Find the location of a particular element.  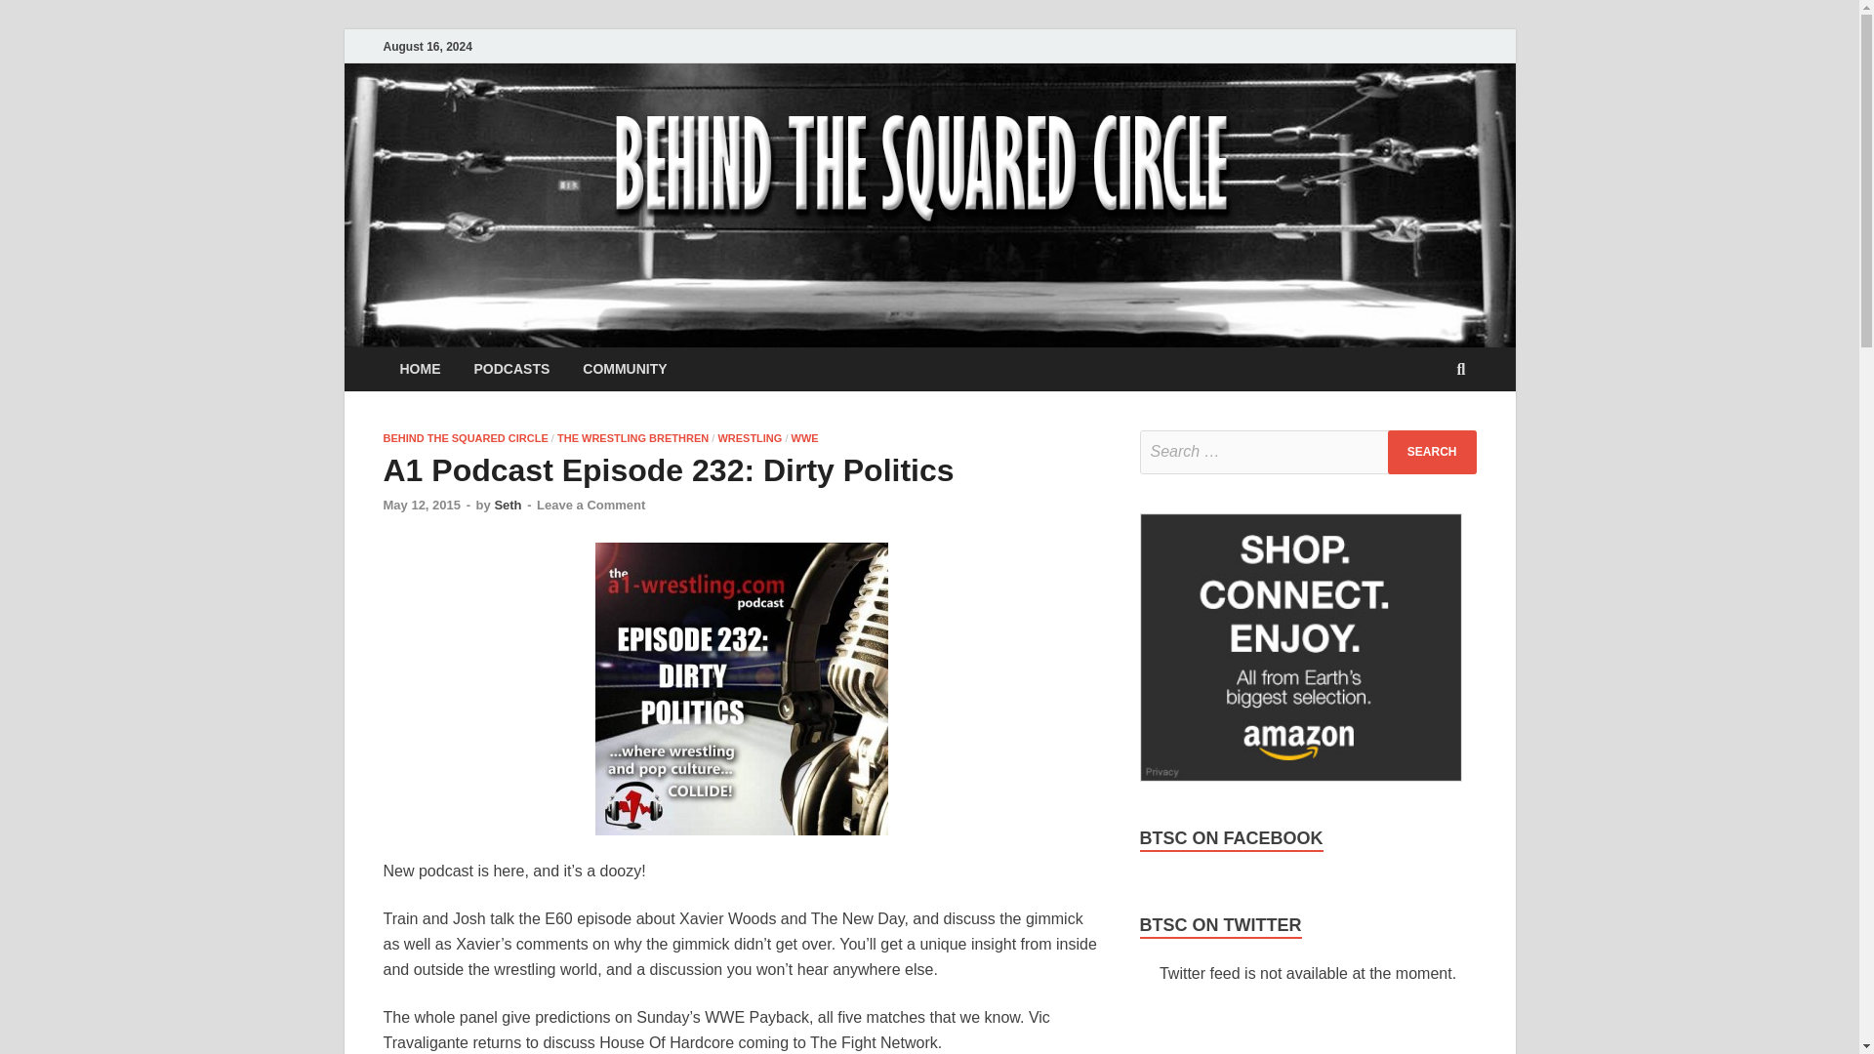

Seth is located at coordinates (508, 504).